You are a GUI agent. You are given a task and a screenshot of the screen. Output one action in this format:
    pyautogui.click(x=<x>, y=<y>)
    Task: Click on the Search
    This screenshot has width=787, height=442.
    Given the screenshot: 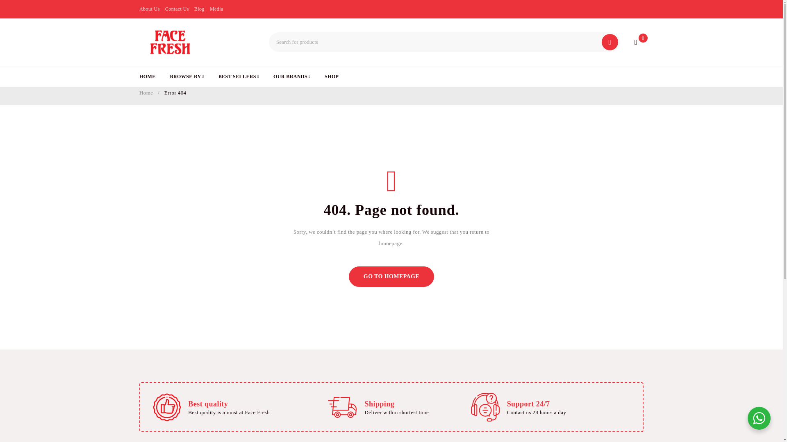 What is the action you would take?
    pyautogui.click(x=610, y=42)
    